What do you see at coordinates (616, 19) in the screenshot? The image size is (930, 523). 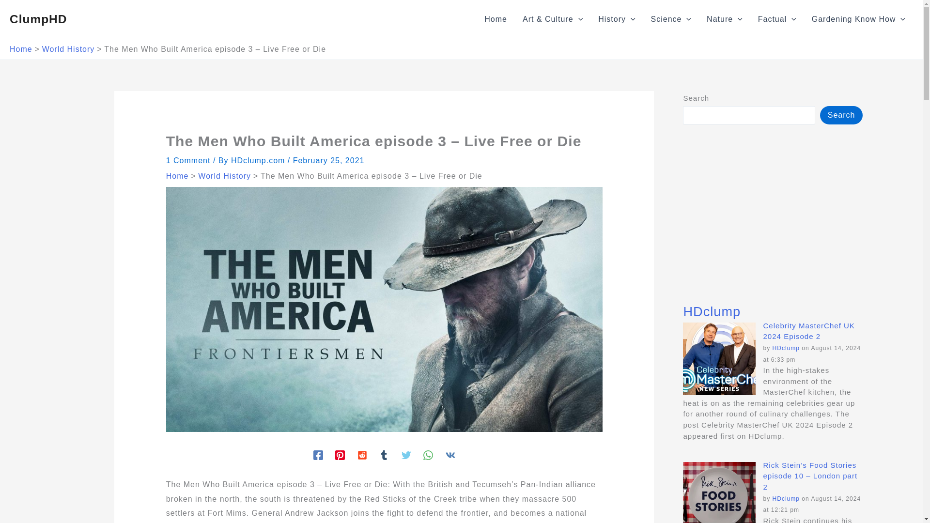 I see `History` at bounding box center [616, 19].